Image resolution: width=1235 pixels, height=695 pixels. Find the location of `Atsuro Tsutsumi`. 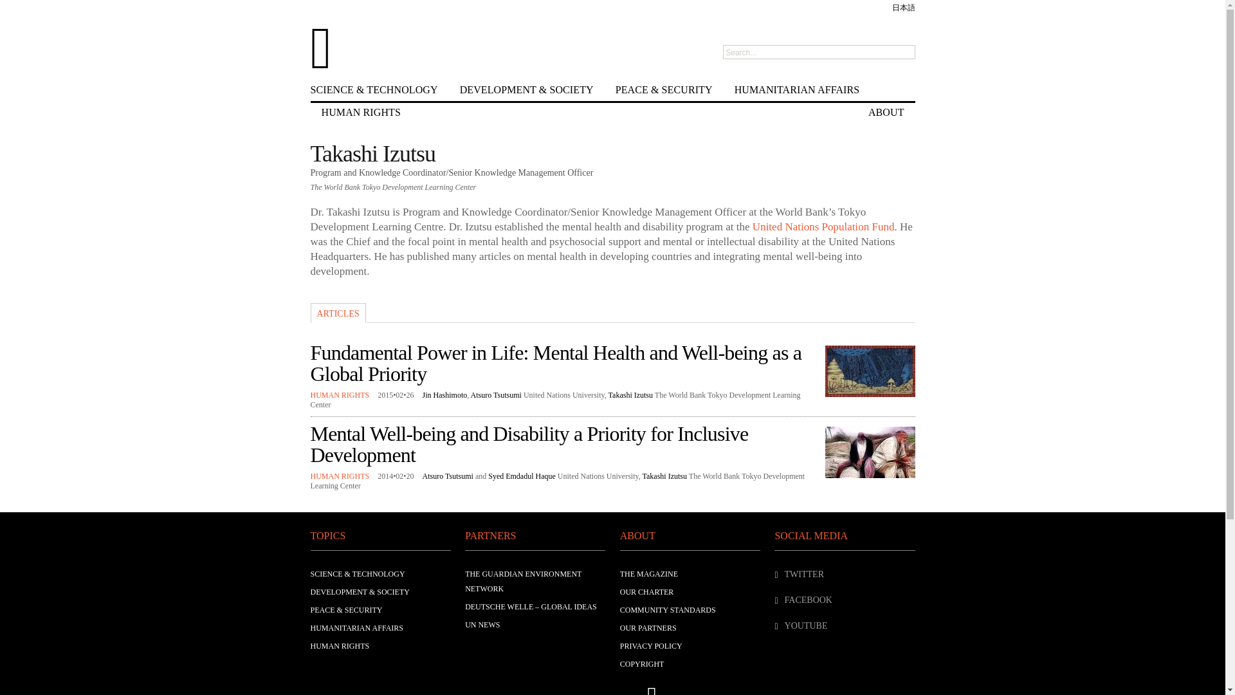

Atsuro Tsutsumi is located at coordinates (448, 476).